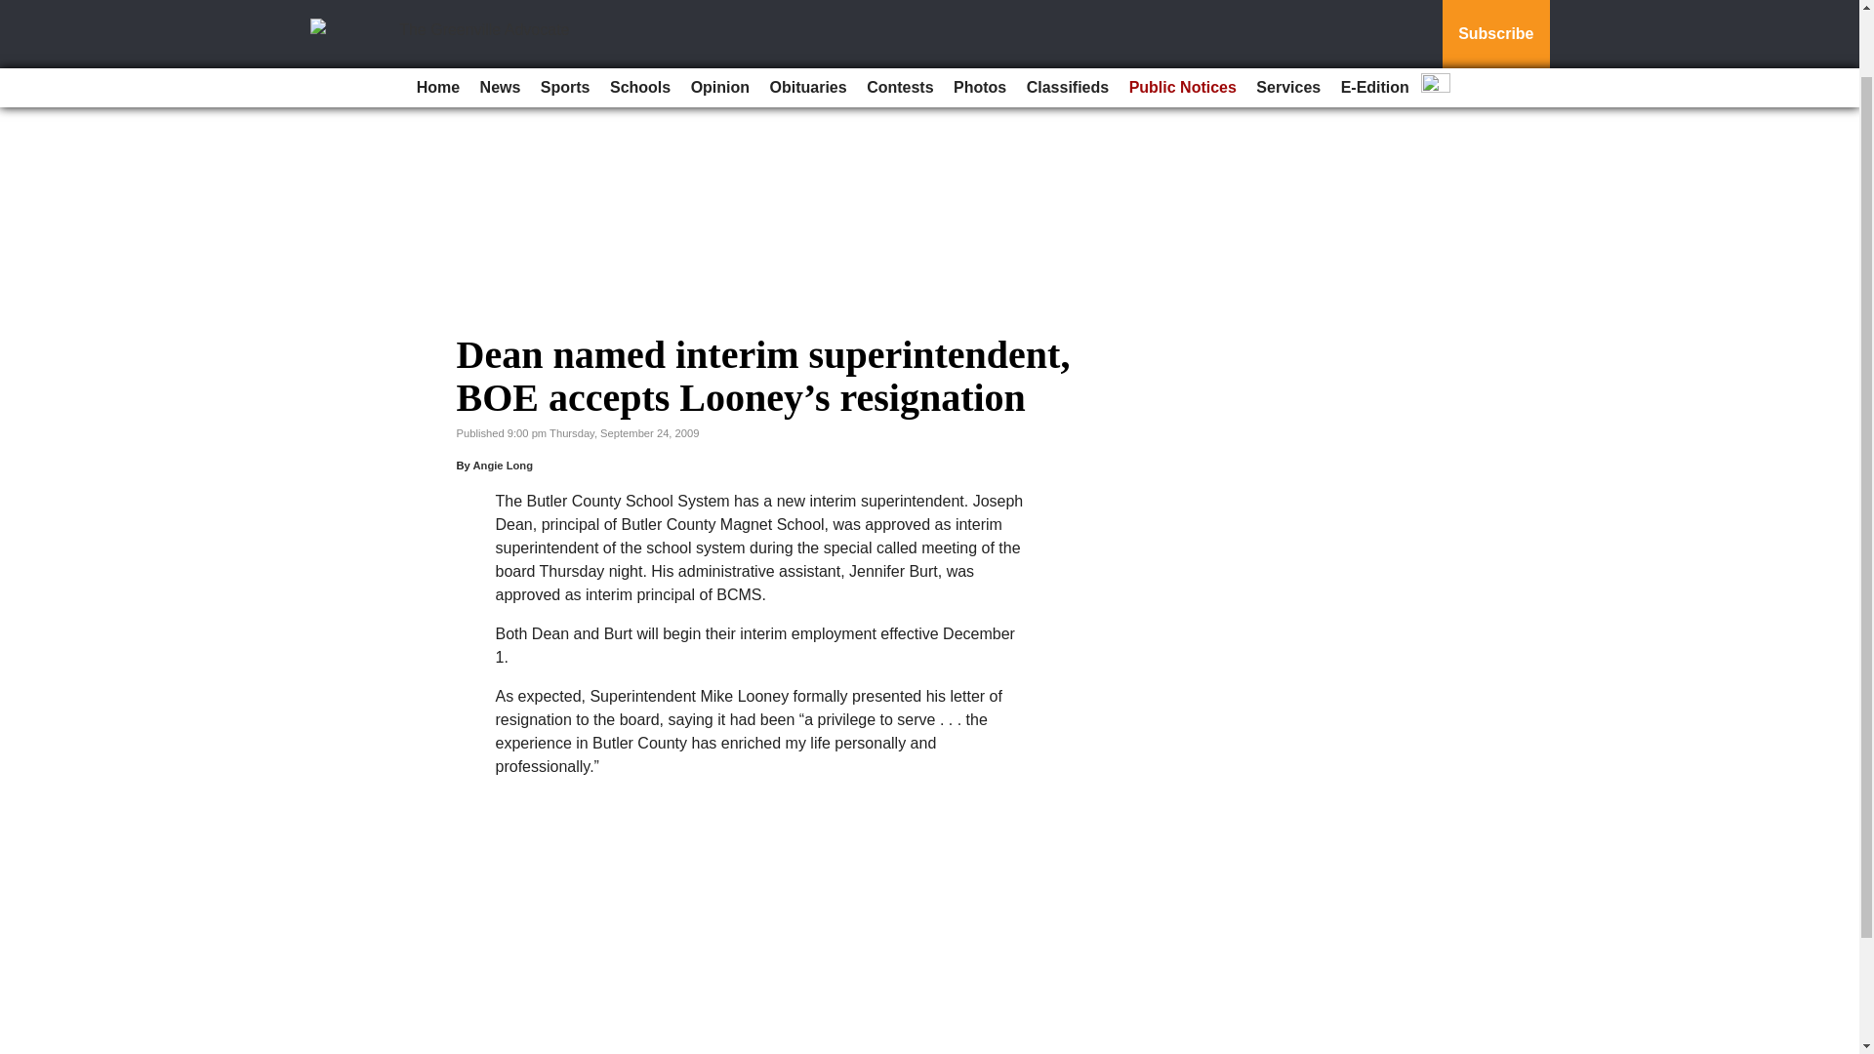 The width and height of the screenshot is (1874, 1054). What do you see at coordinates (899, 16) in the screenshot?
I see `Contests` at bounding box center [899, 16].